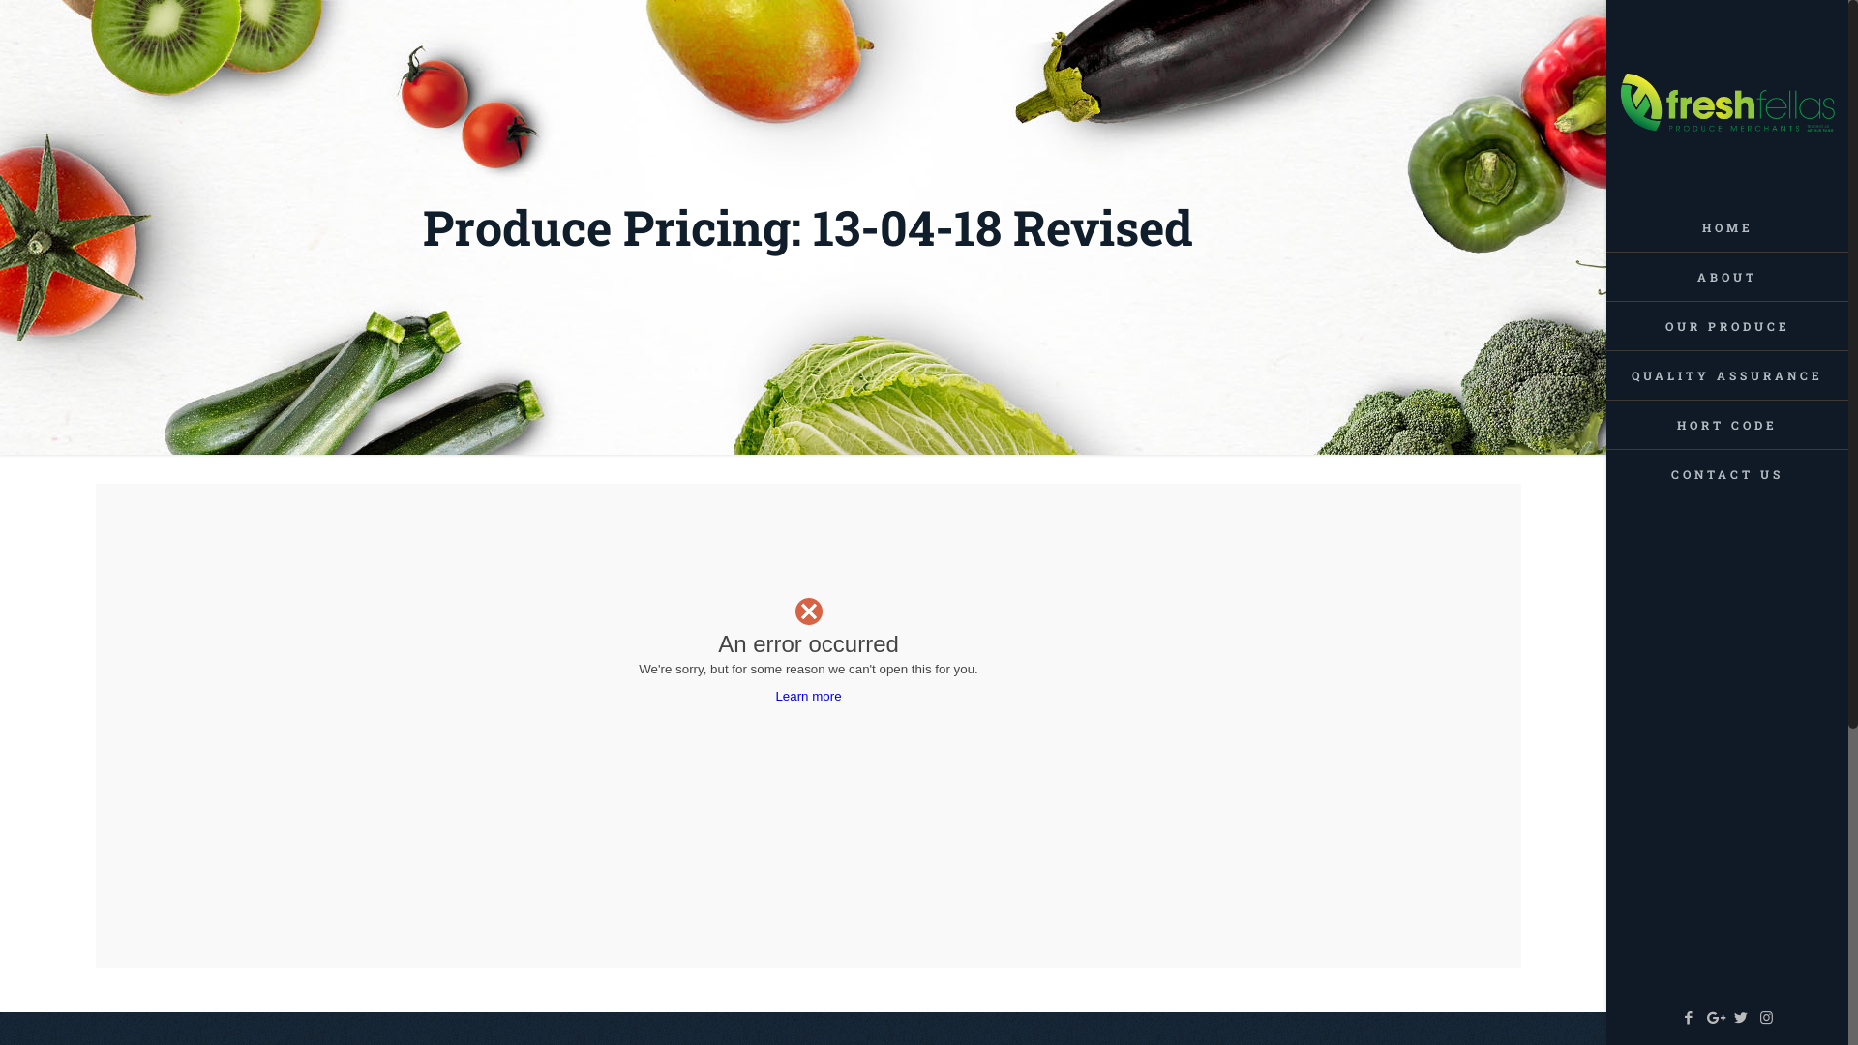 The height and width of the screenshot is (1045, 1858). Describe the element at coordinates (1727, 375) in the screenshot. I see `QUALITY ASSURANCE` at that location.